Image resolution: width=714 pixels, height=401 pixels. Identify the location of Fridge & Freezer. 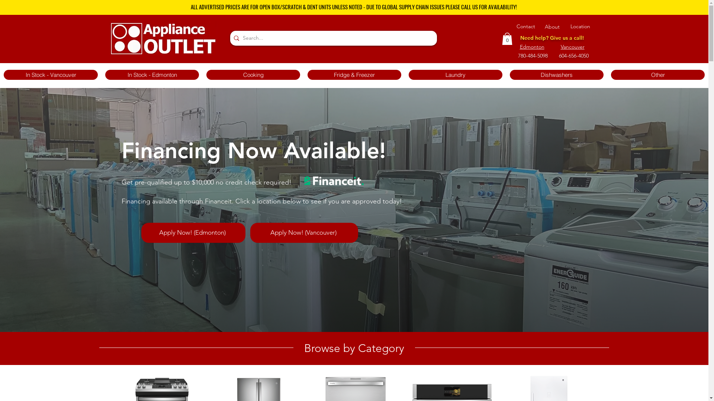
(354, 75).